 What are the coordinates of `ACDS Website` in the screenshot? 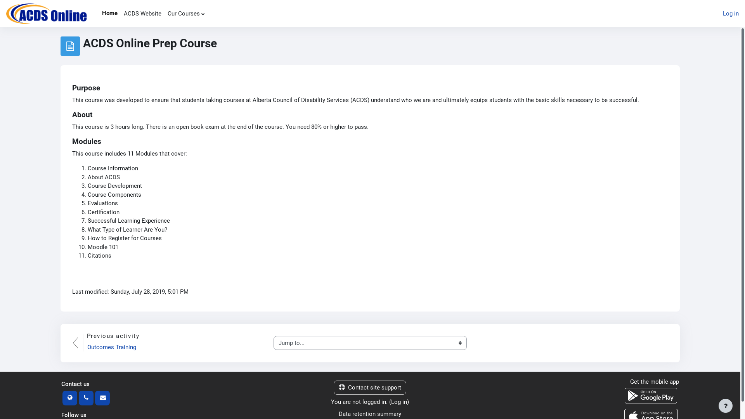 It's located at (143, 14).